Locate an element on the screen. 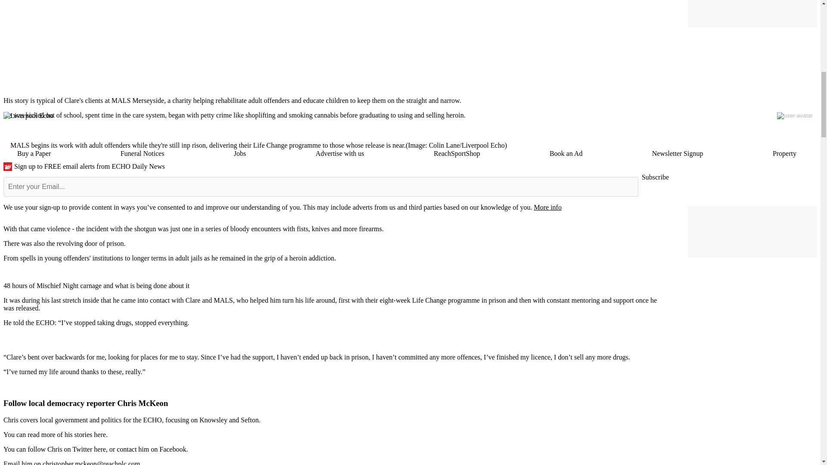  here is located at coordinates (100, 449).